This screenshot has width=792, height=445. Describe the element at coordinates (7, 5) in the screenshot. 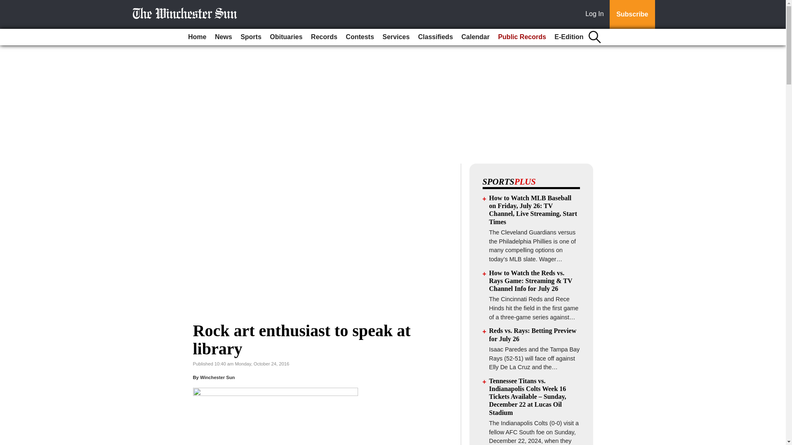

I see `Go` at that location.